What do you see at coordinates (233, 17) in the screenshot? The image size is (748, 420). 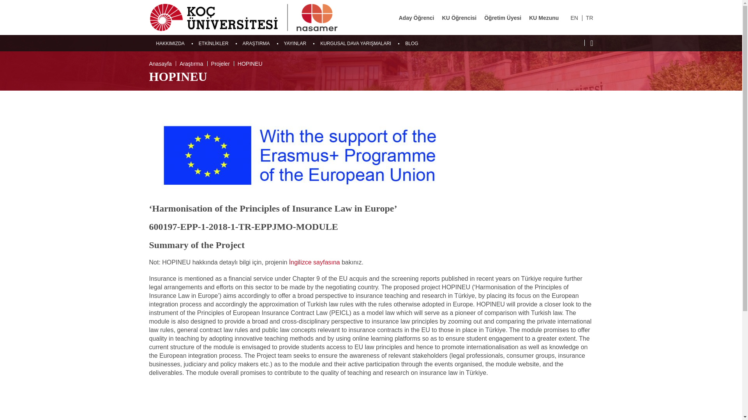 I see `KU` at bounding box center [233, 17].